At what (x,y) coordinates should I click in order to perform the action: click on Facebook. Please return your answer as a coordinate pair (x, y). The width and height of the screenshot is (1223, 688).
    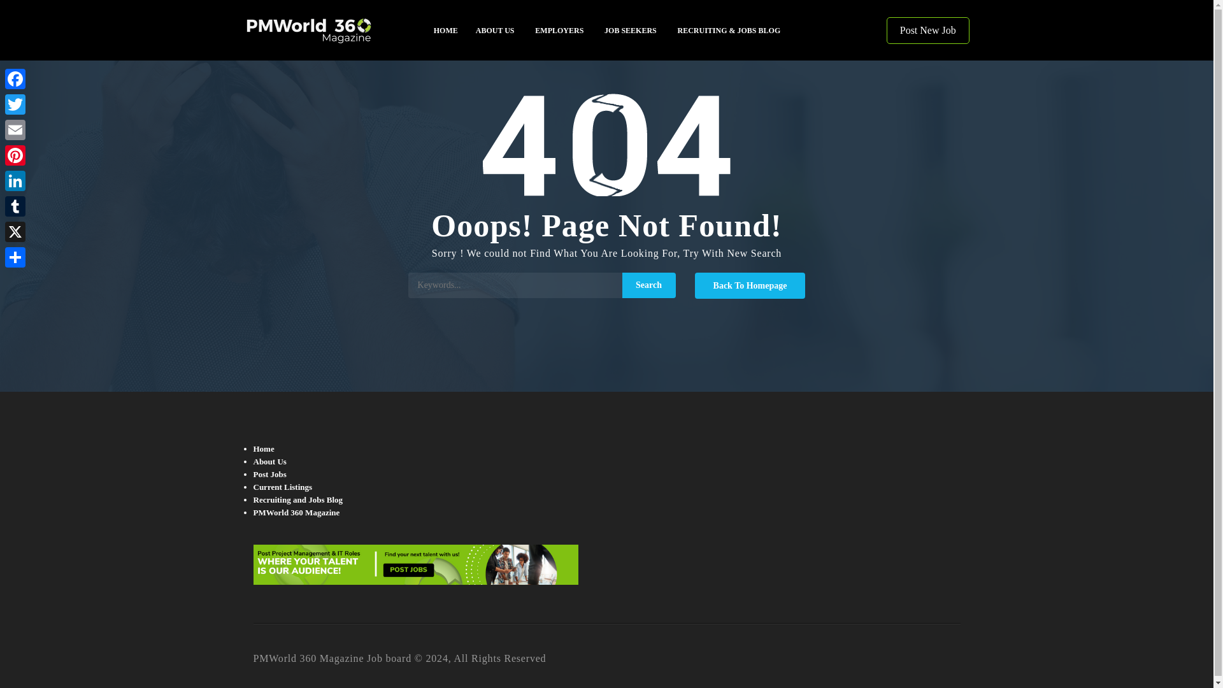
    Looking at the image, I should click on (15, 78).